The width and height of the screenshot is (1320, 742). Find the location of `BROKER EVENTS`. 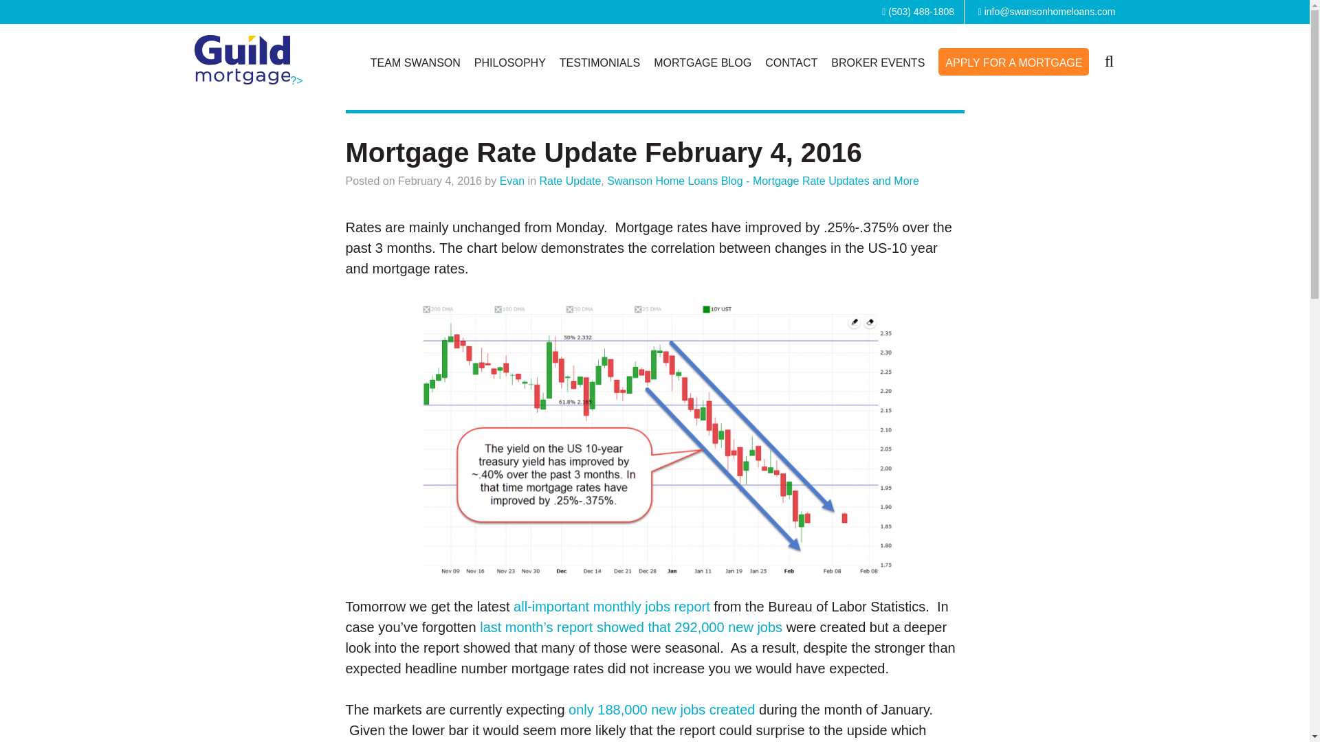

BROKER EVENTS is located at coordinates (878, 63).